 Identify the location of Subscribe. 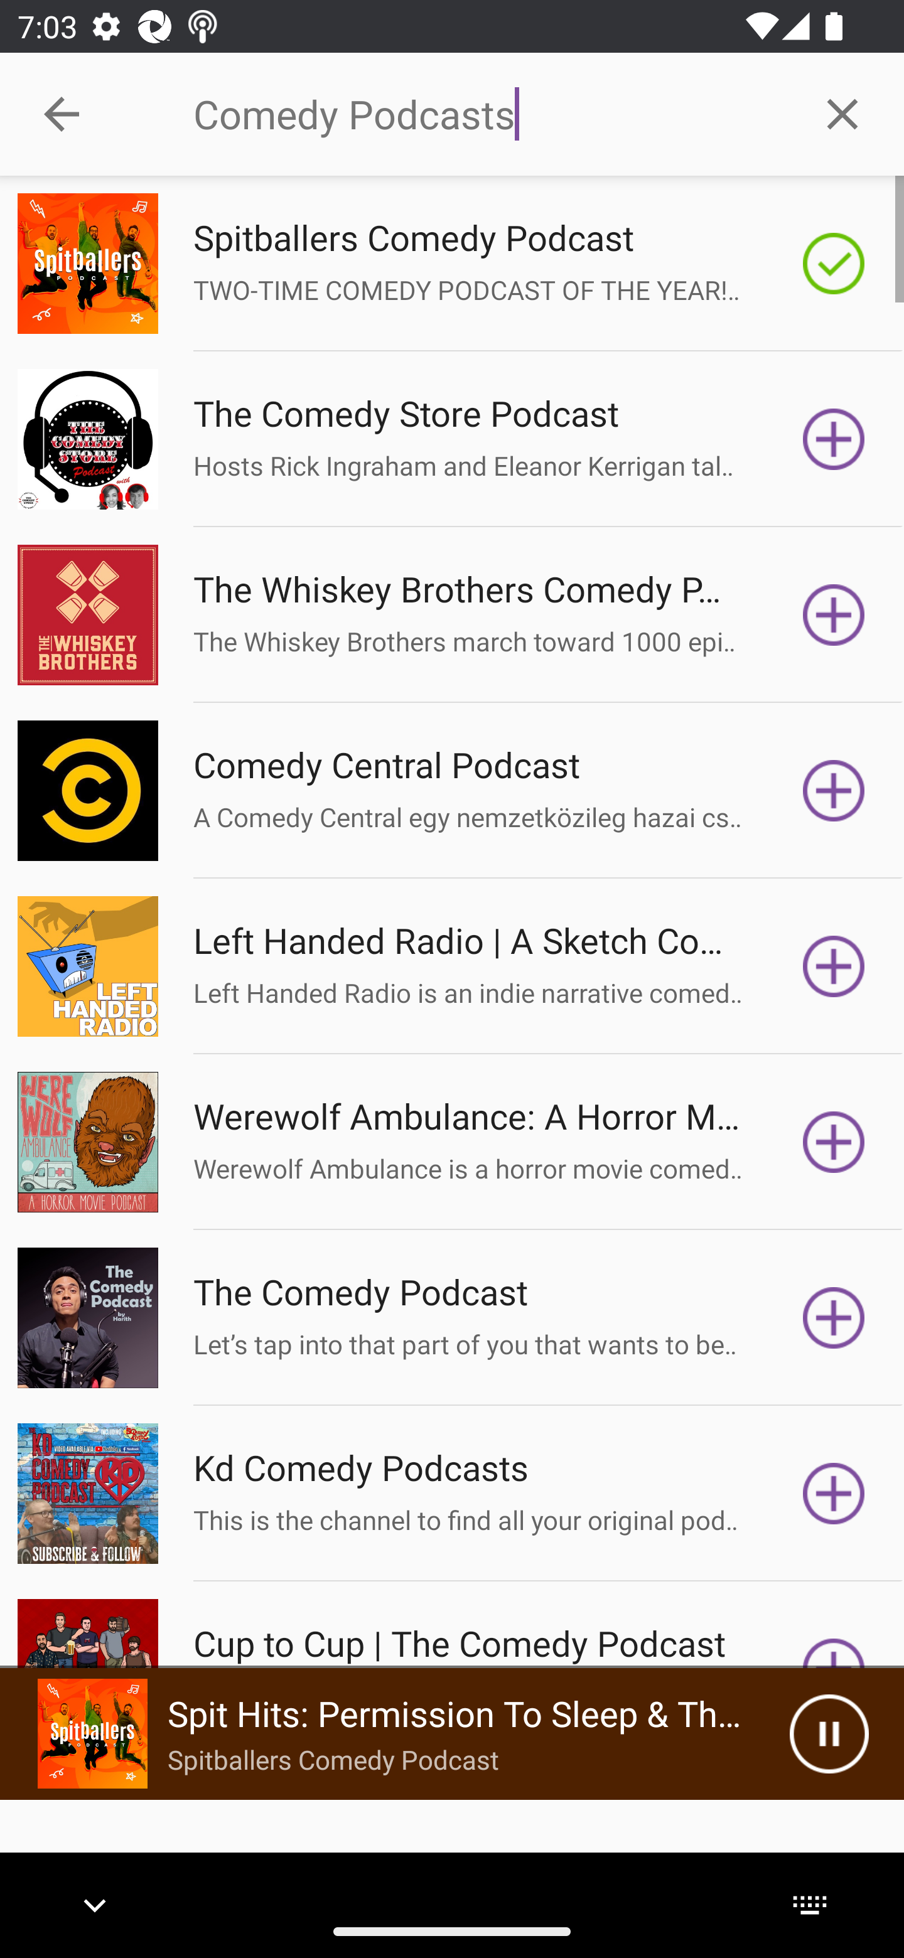
(834, 1318).